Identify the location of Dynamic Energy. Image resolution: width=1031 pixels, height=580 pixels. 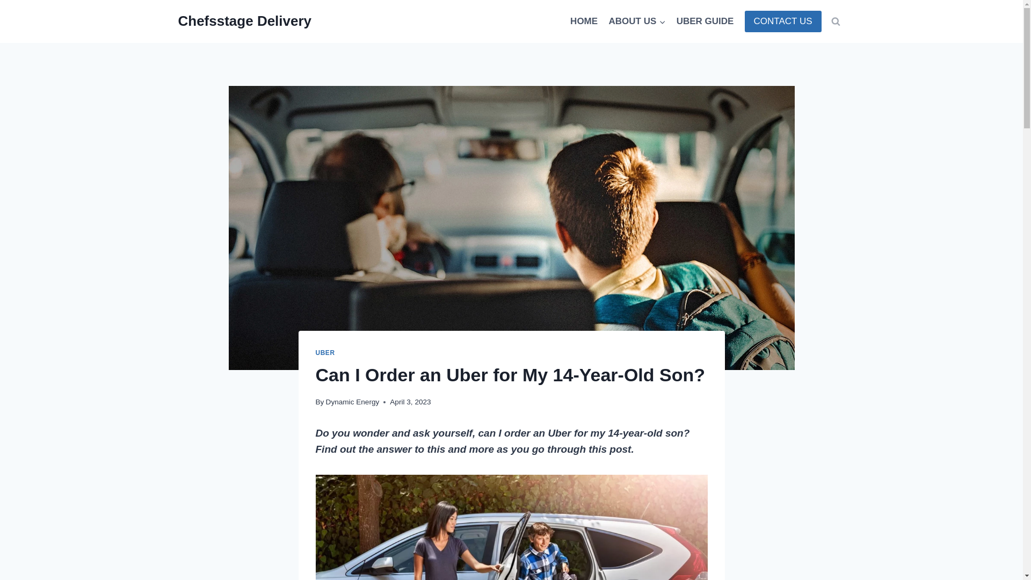
(352, 402).